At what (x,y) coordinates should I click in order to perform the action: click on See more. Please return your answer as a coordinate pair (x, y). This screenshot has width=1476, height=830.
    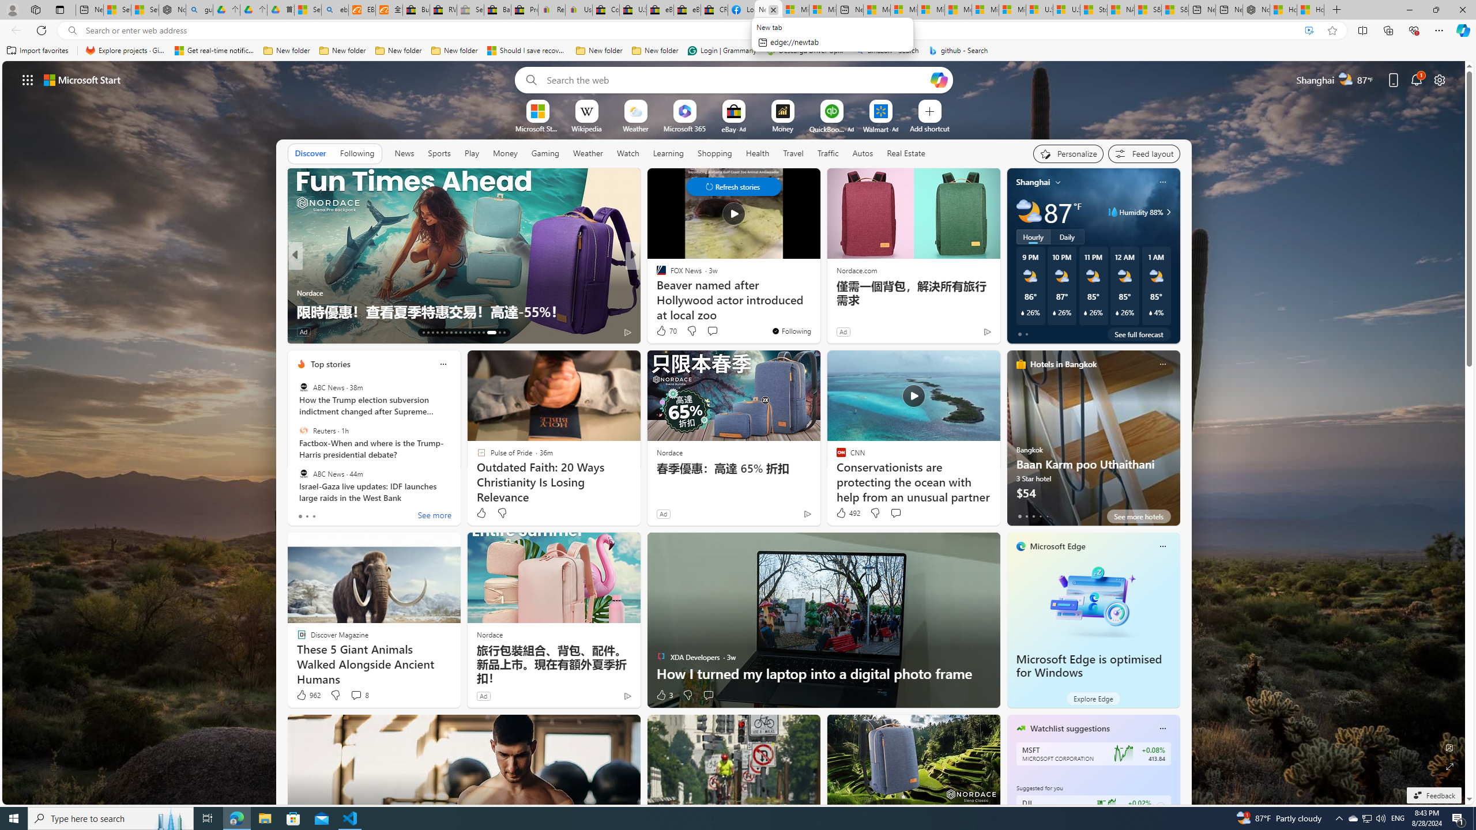
    Looking at the image, I should click on (435, 516).